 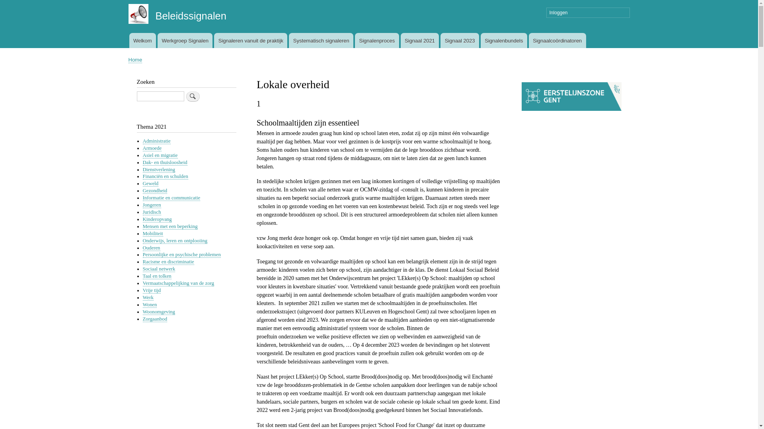 What do you see at coordinates (168, 262) in the screenshot?
I see `Racisme en discriminatie` at bounding box center [168, 262].